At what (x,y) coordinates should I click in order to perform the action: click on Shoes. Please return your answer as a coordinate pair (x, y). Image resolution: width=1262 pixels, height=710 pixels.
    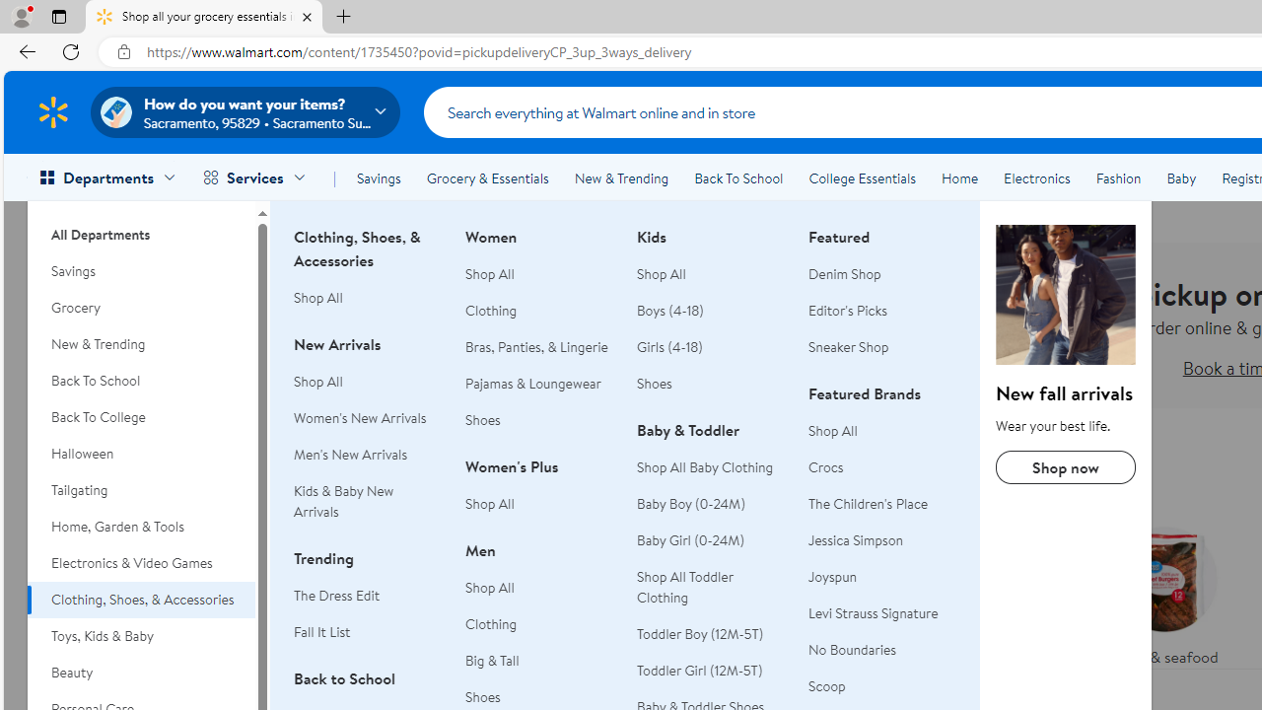
    Looking at the image, I should click on (655, 383).